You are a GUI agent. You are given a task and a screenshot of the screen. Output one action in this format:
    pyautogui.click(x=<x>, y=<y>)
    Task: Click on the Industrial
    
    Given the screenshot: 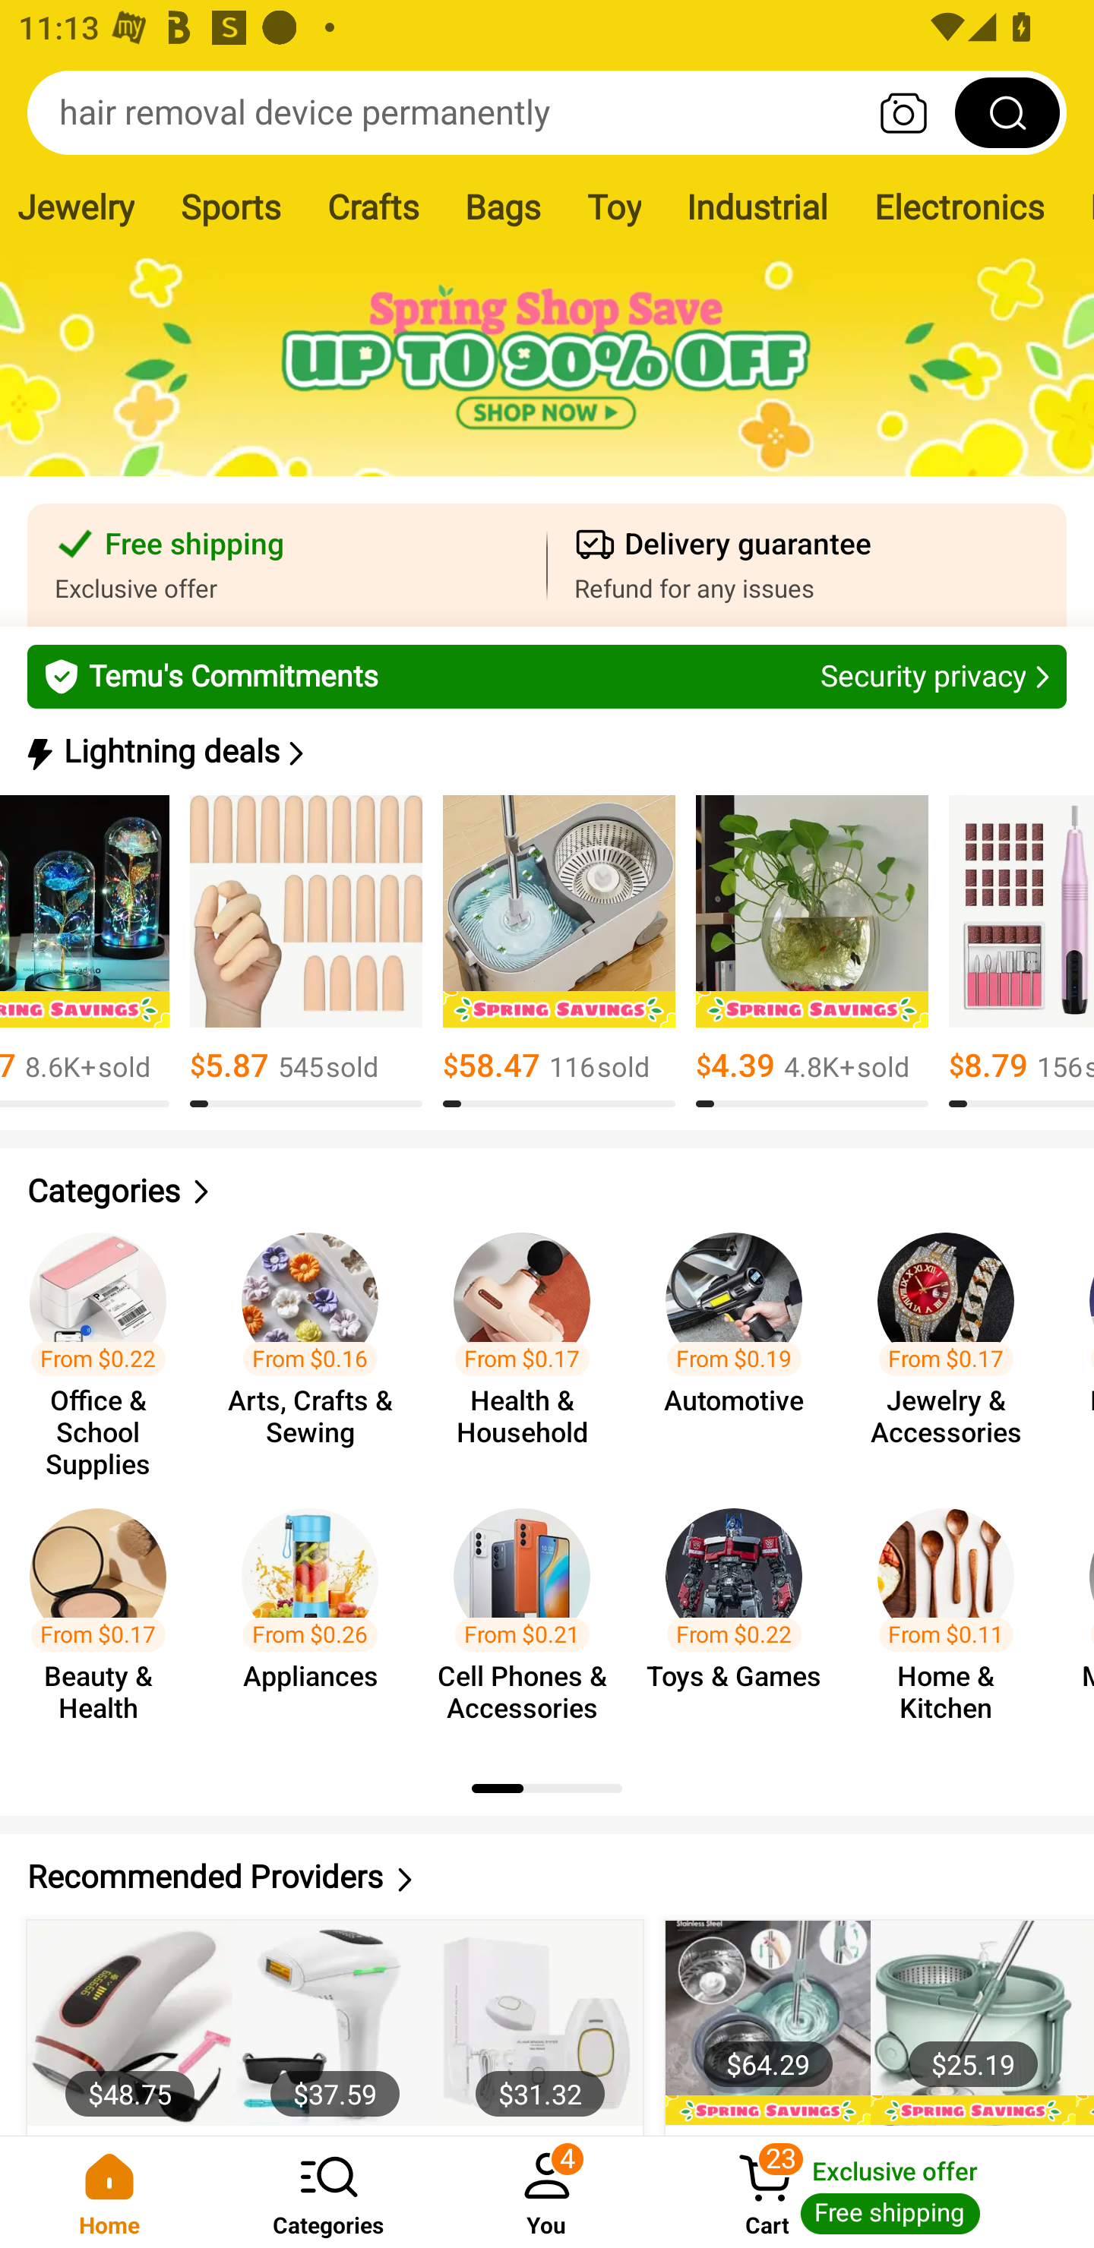 What is the action you would take?
    pyautogui.click(x=757, y=207)
    